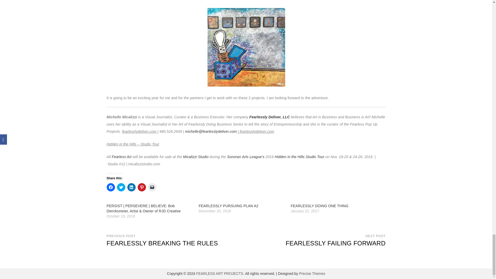  Describe the element at coordinates (196, 157) in the screenshot. I see `Micalizzi Studio` at that location.